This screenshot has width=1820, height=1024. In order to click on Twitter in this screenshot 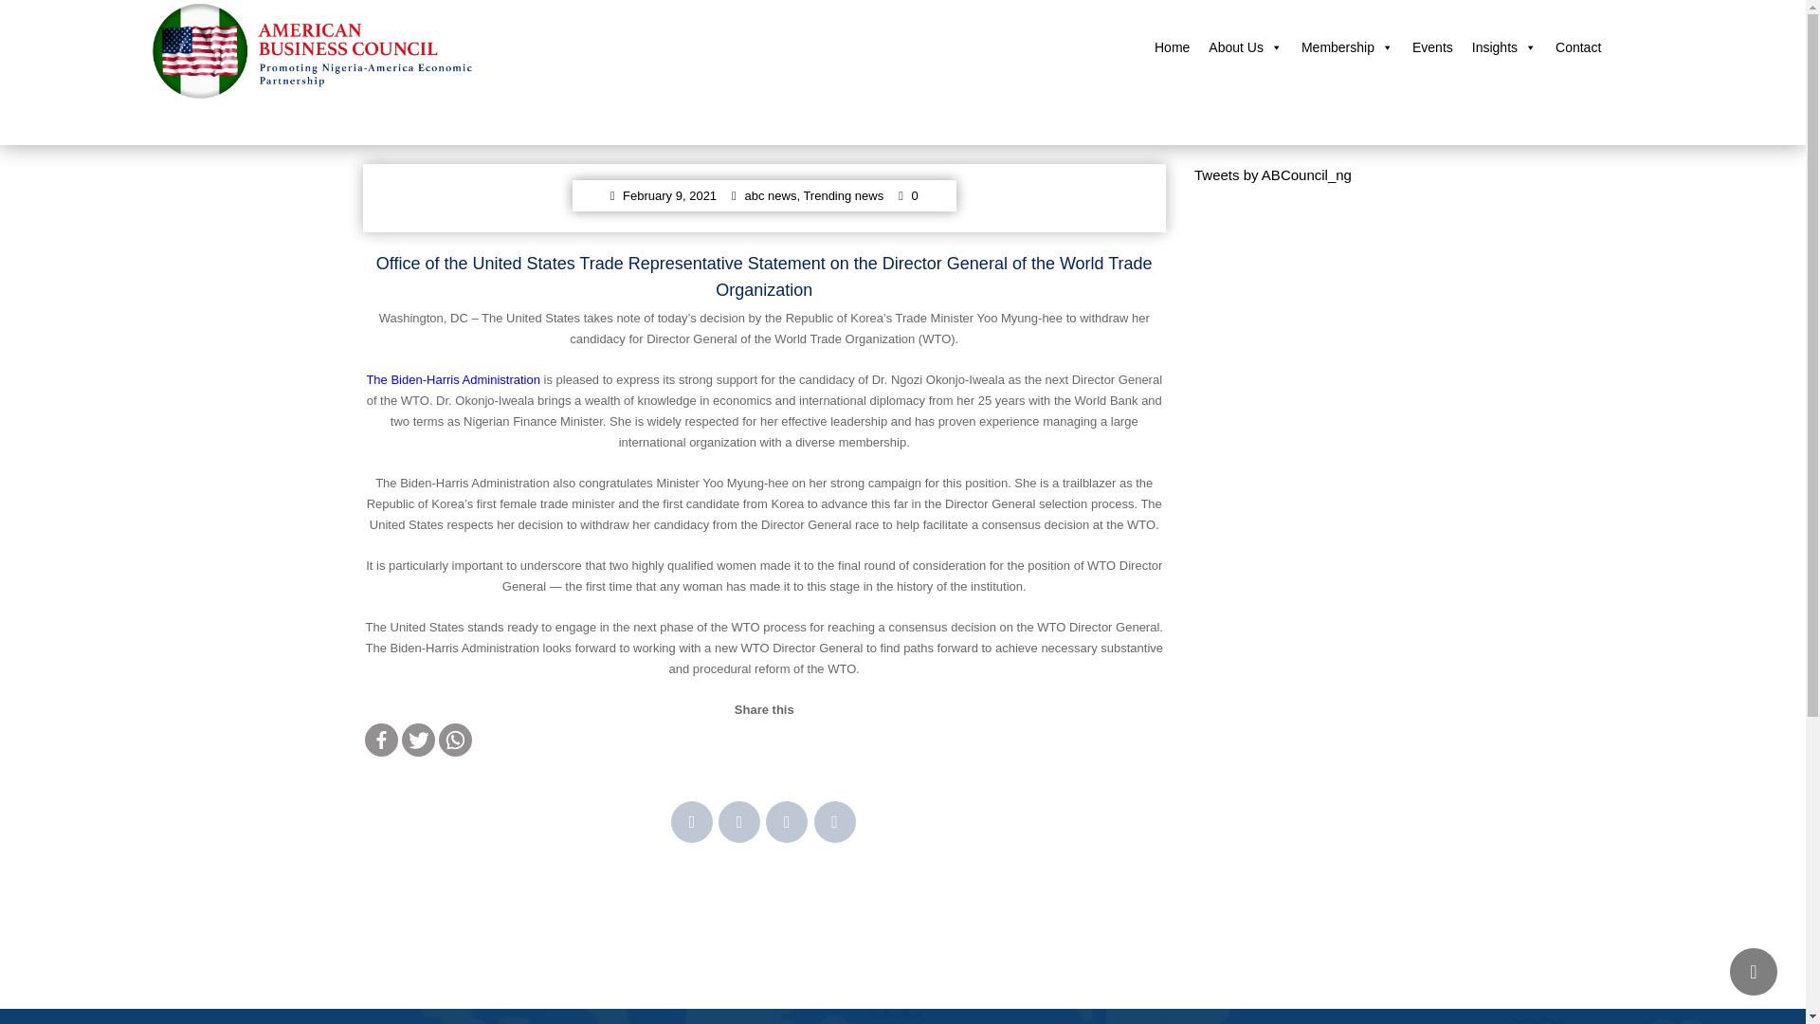, I will do `click(739, 821)`.